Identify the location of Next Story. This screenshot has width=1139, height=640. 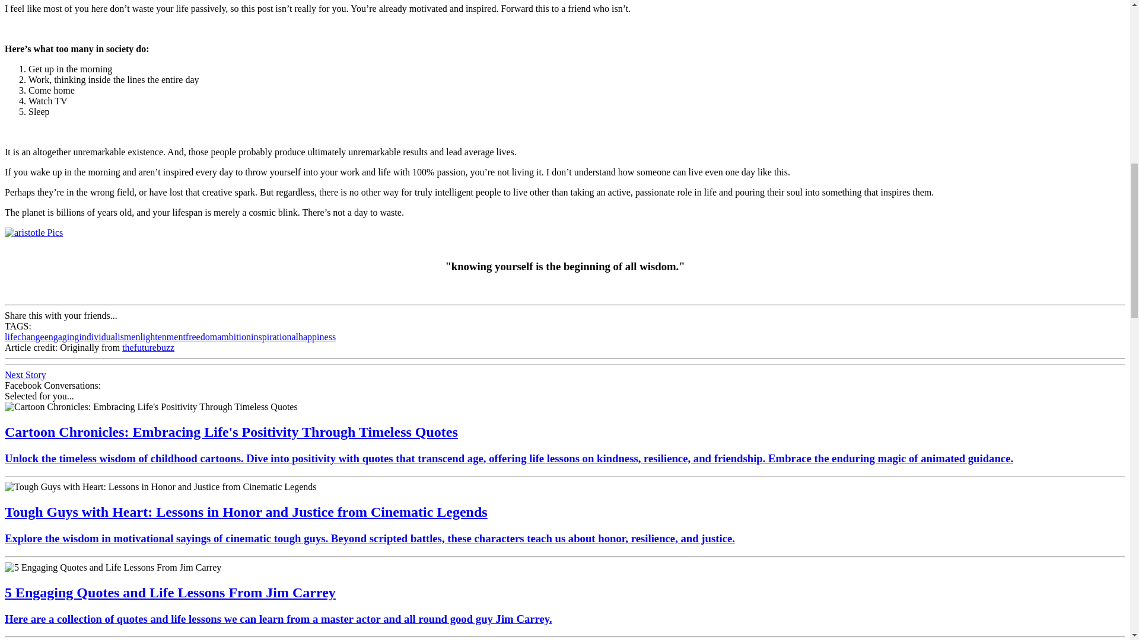
(25, 375).